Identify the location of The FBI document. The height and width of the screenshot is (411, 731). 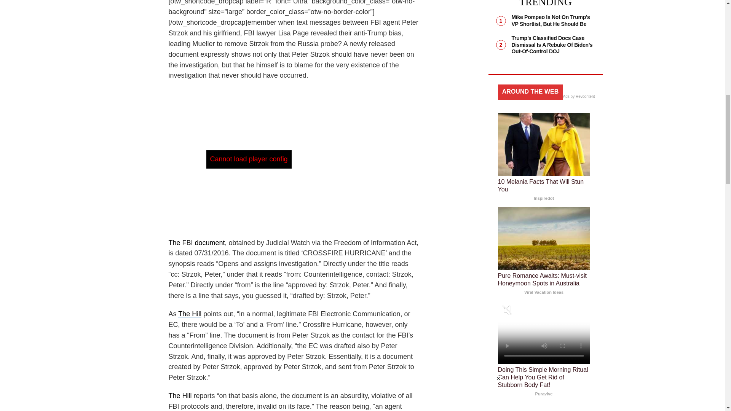
(196, 243).